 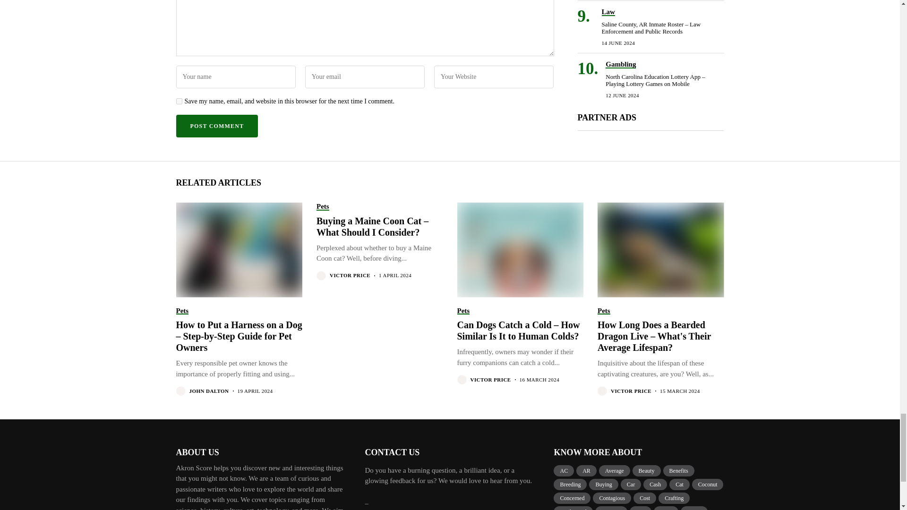 What do you see at coordinates (350, 275) in the screenshot?
I see `Posts by Victor Price` at bounding box center [350, 275].